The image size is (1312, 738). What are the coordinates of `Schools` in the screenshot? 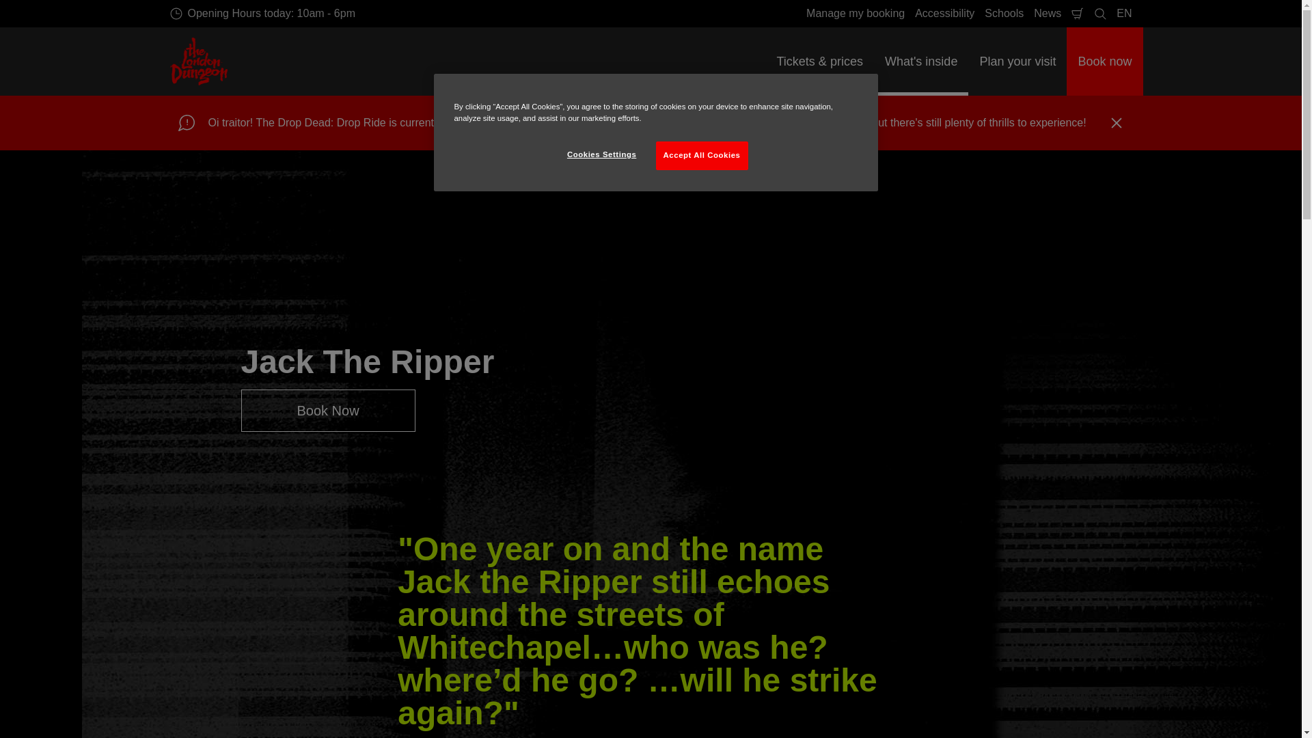 It's located at (1004, 14).